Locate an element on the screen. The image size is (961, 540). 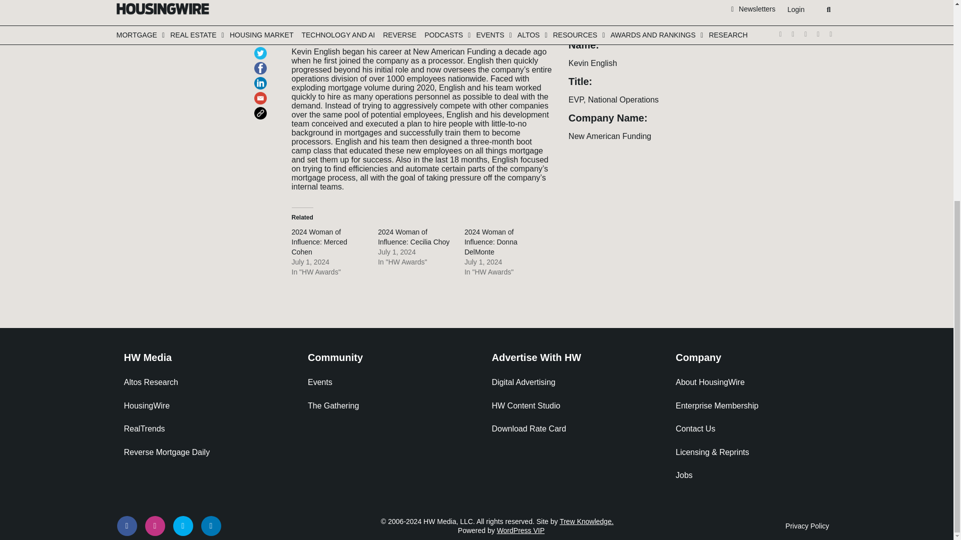
Click to share on Twitter is located at coordinates (262, 48).